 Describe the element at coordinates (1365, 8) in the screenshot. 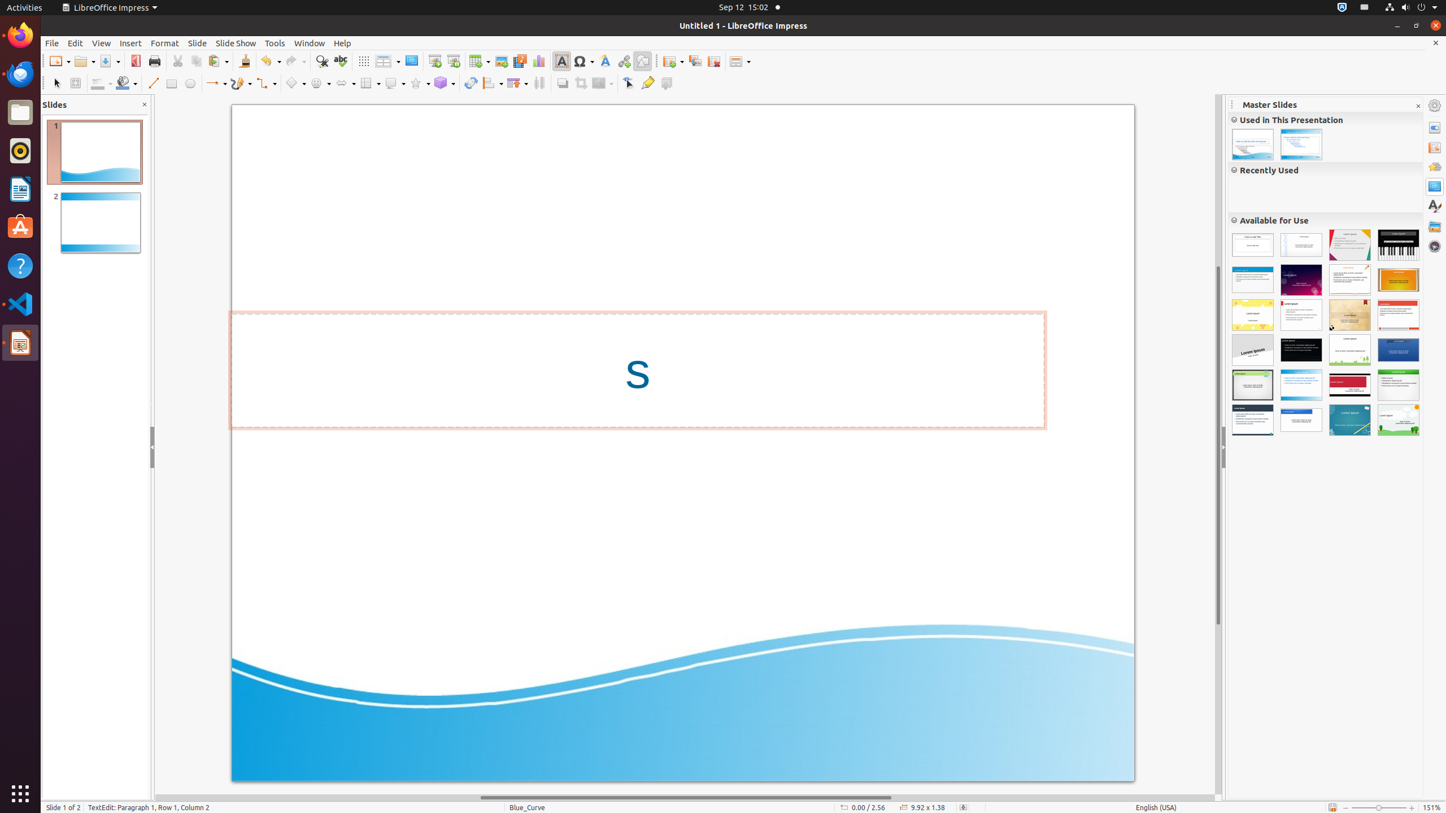

I see `:1.21/StatusNotifierItem` at that location.